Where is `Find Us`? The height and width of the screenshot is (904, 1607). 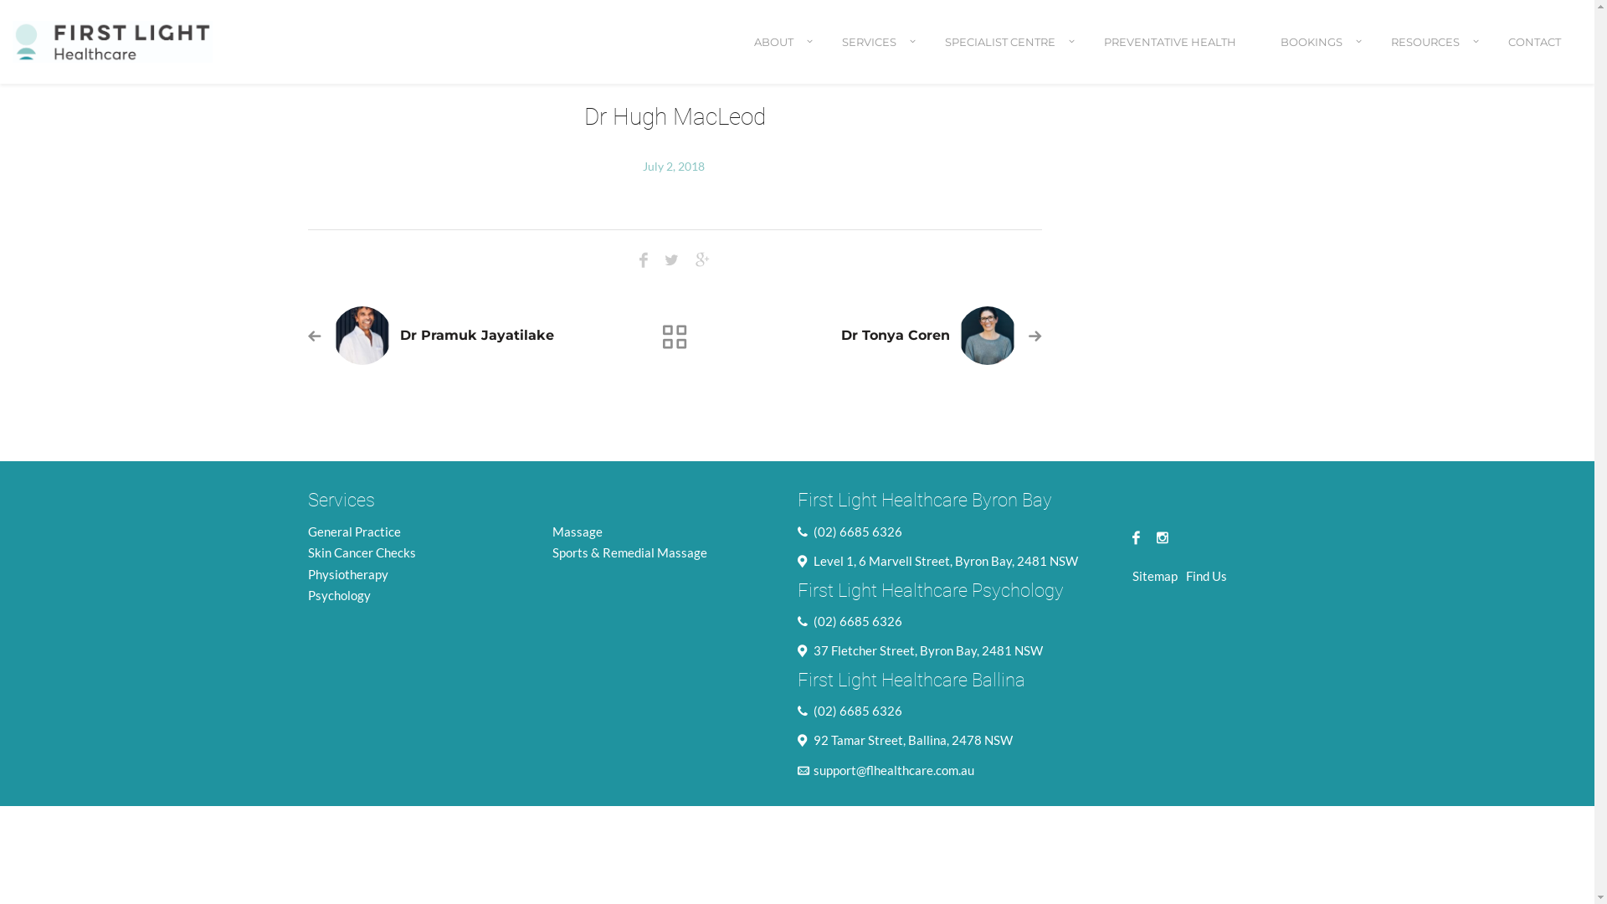 Find Us is located at coordinates (1205, 576).